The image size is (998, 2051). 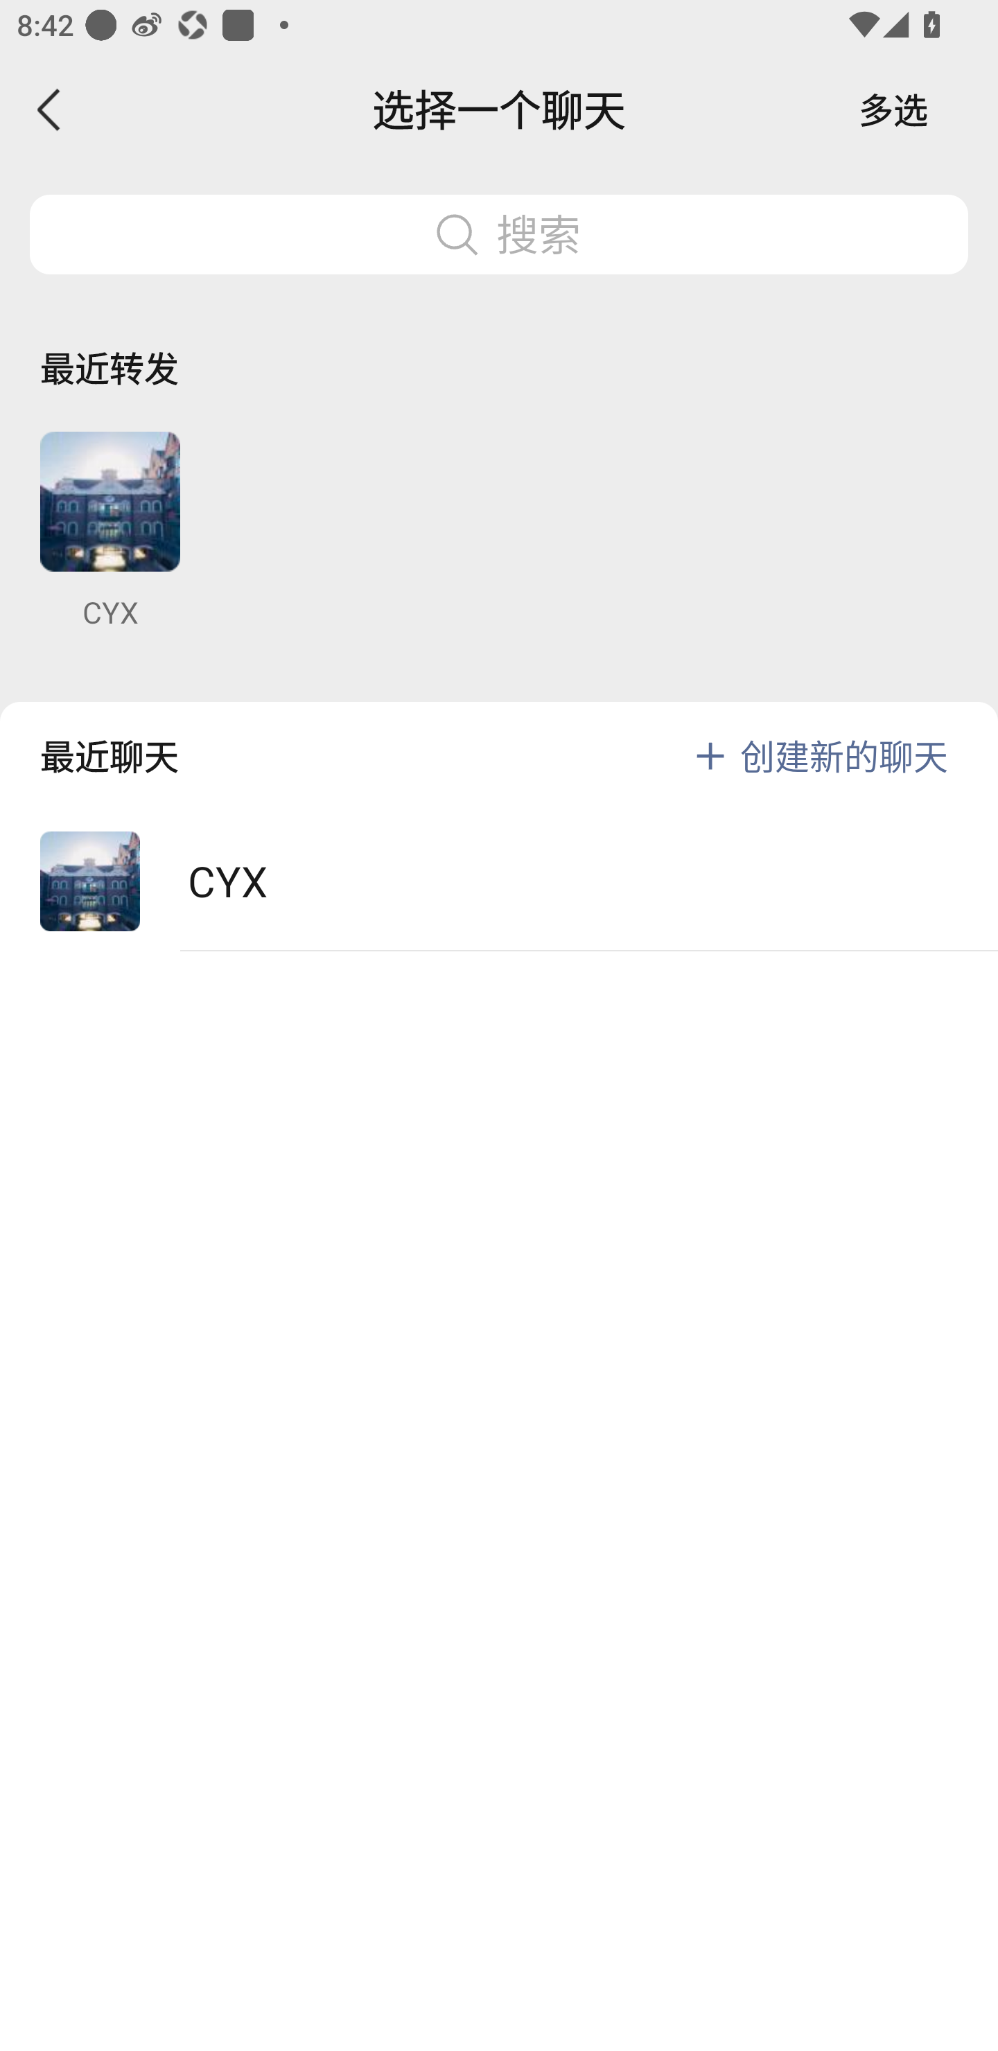 I want to click on 返回, so click(x=50, y=109).